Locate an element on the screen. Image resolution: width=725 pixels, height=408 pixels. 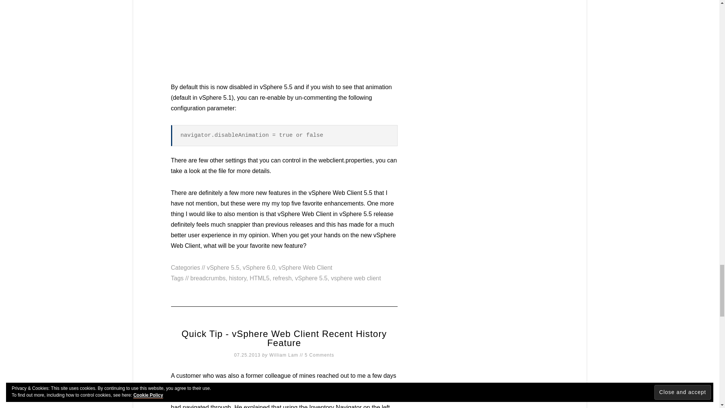
vSphere Web Client is located at coordinates (305, 267).